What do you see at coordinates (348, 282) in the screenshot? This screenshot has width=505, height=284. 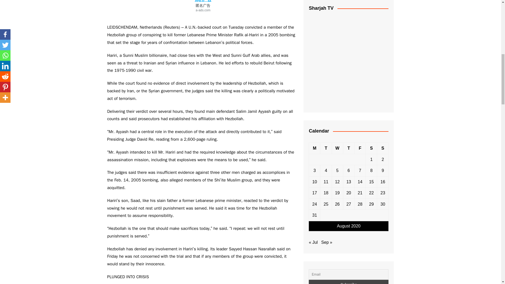 I see `Subscribe` at bounding box center [348, 282].